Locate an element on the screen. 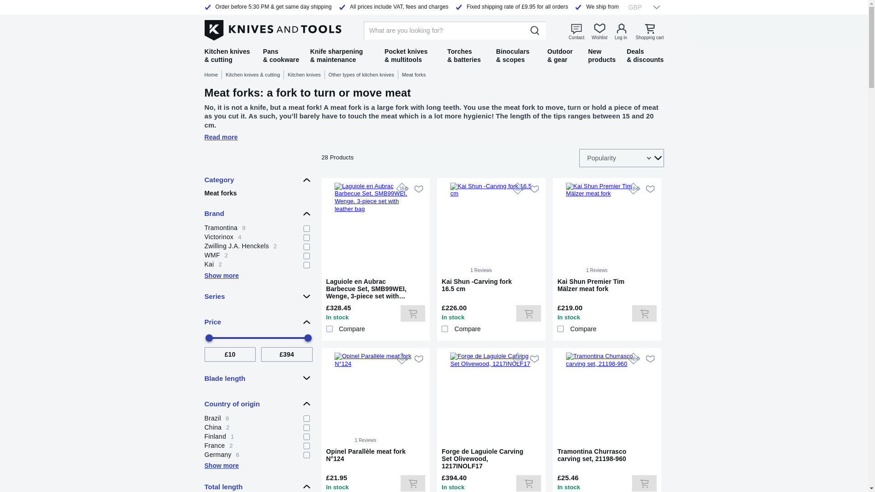 The height and width of the screenshot is (492, 875). Kitchen knives is located at coordinates (258, 254).